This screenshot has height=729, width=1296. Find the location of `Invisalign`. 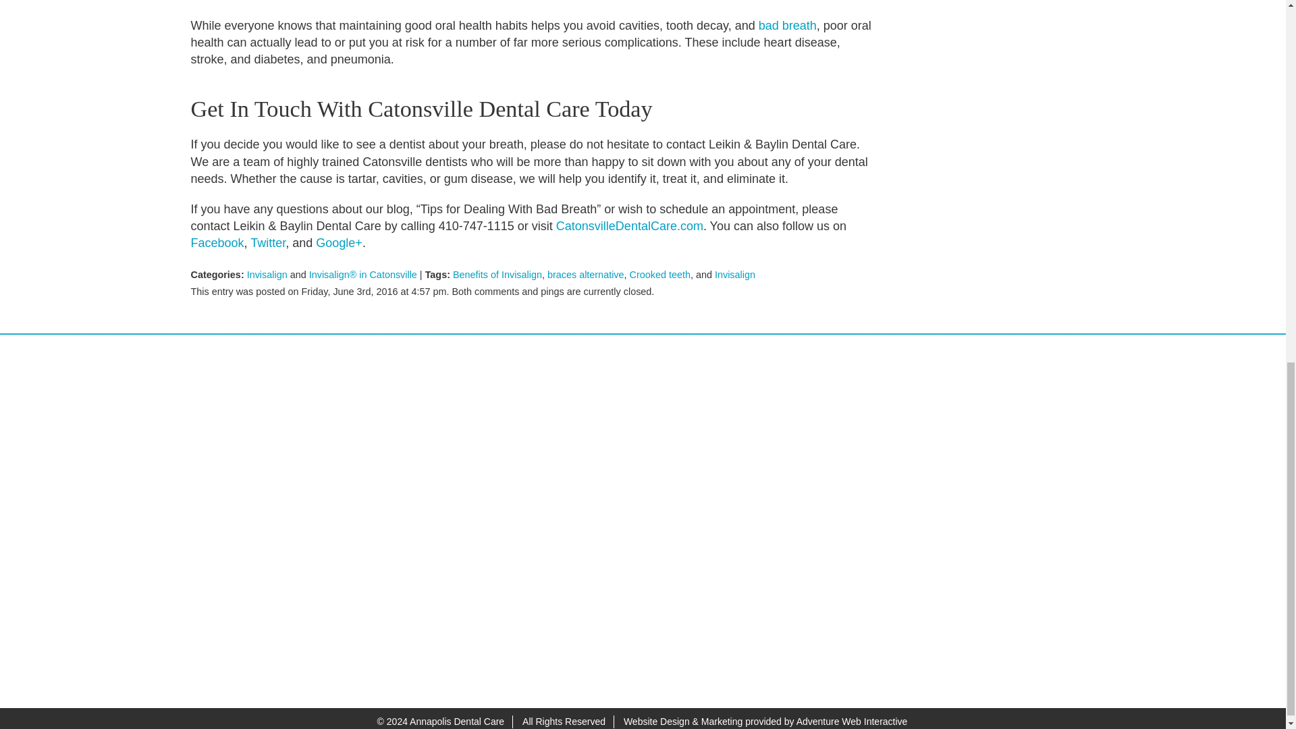

Invisalign is located at coordinates (735, 274).